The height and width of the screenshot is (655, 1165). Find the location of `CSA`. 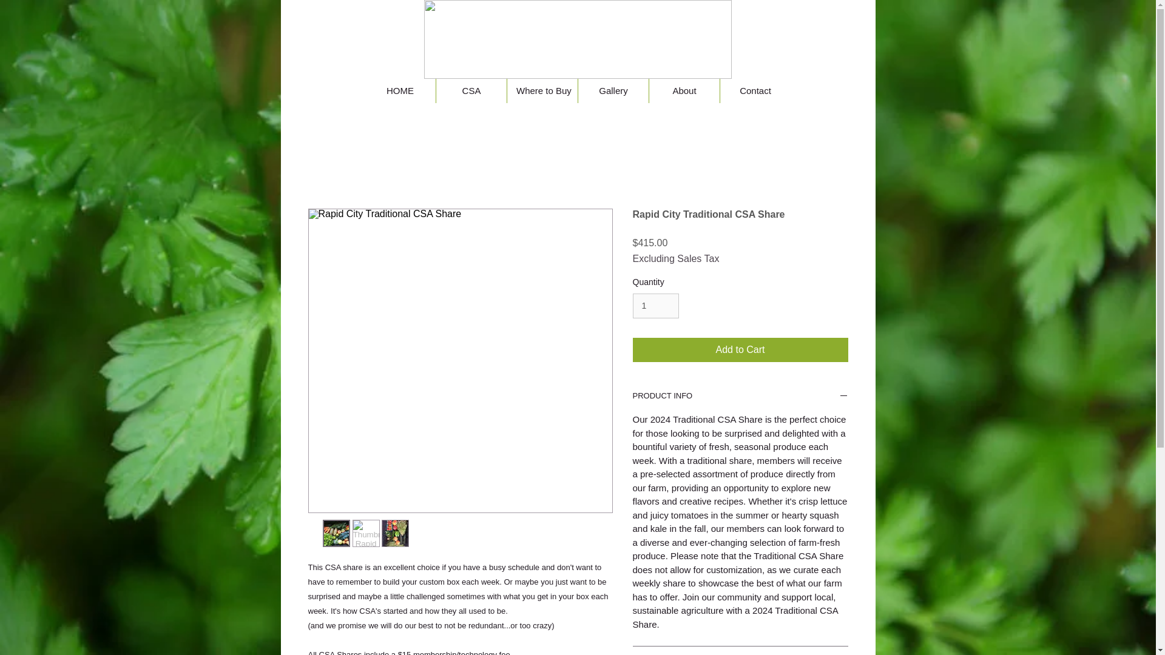

CSA is located at coordinates (471, 90).